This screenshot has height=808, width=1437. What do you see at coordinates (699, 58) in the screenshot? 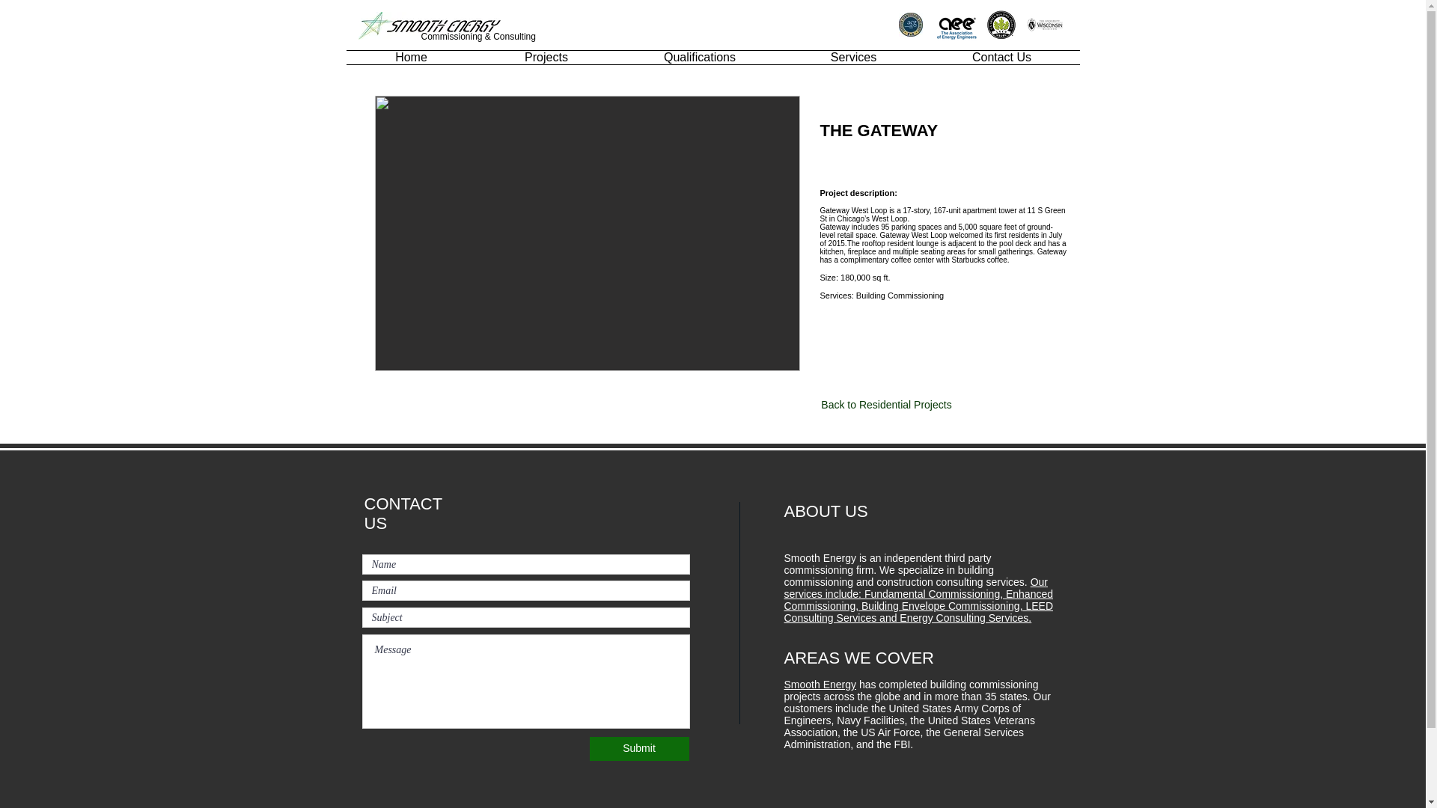
I see `Qualifications` at bounding box center [699, 58].